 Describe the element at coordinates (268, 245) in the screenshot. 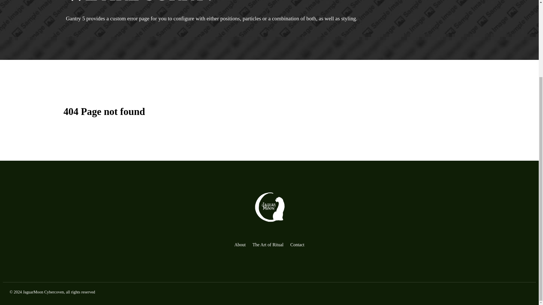

I see `The Art of Ritual` at that location.